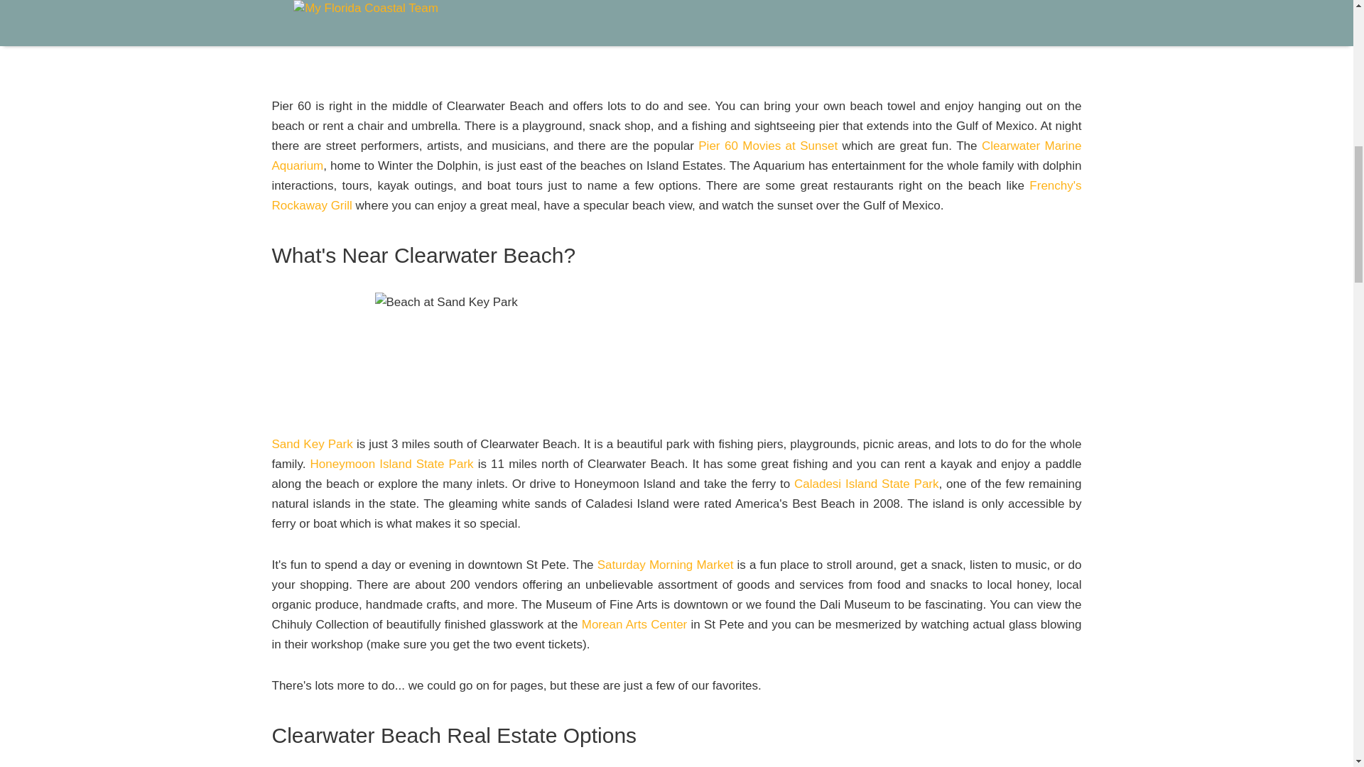 The image size is (1364, 767). I want to click on Pier 60 At Sunup, so click(677, 37).